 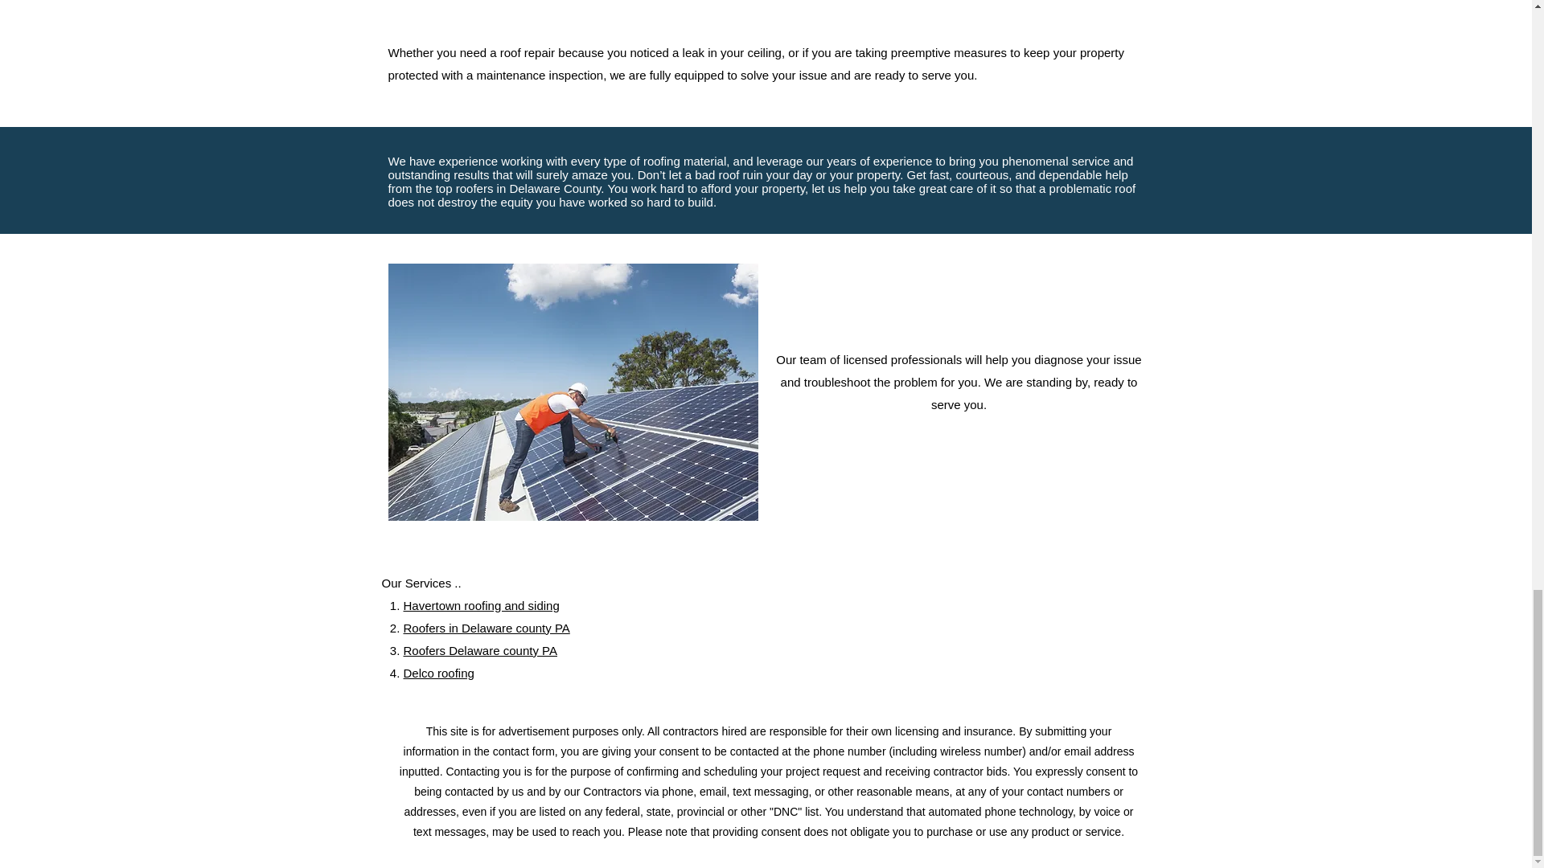 I want to click on Roofers in Delaware county PA, so click(x=486, y=628).